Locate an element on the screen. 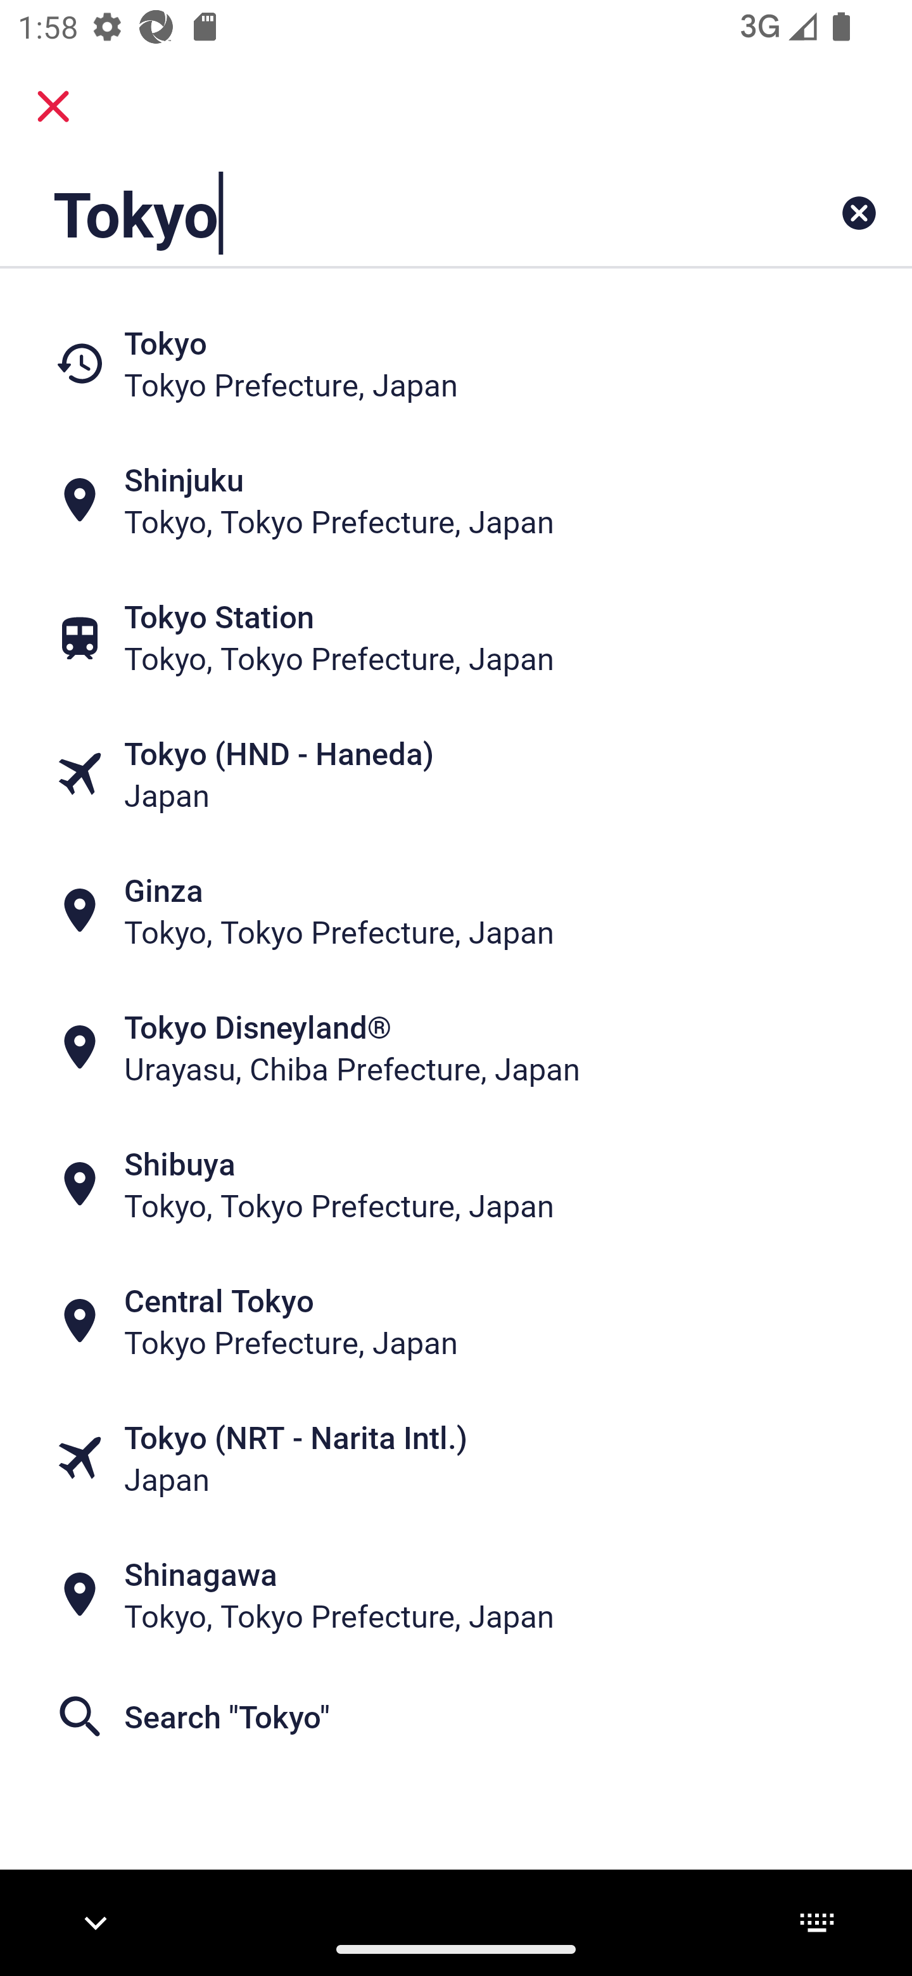 This screenshot has height=1976, width=912. Shinagawa Tokyo, Tokyo Prefecture, Japan is located at coordinates (456, 1595).